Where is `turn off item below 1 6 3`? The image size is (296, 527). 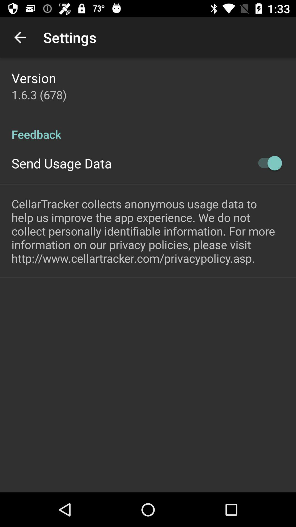 turn off item below 1 6 3 is located at coordinates (148, 128).